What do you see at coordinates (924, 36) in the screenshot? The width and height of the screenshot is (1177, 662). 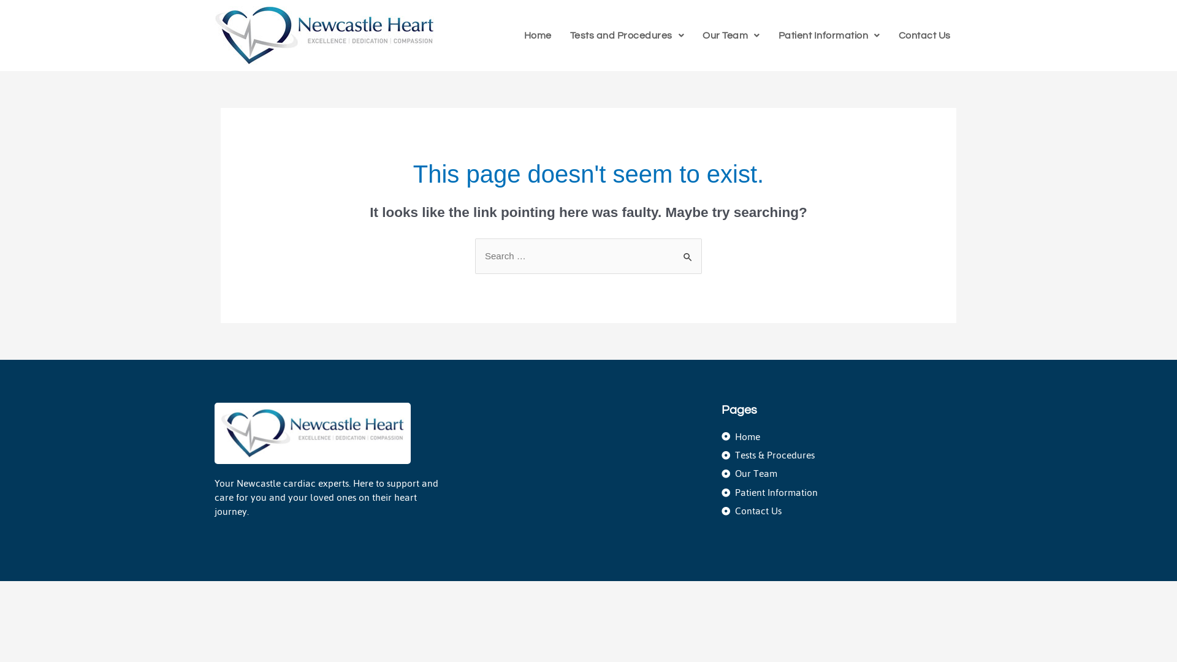 I see `Contact Us` at bounding box center [924, 36].